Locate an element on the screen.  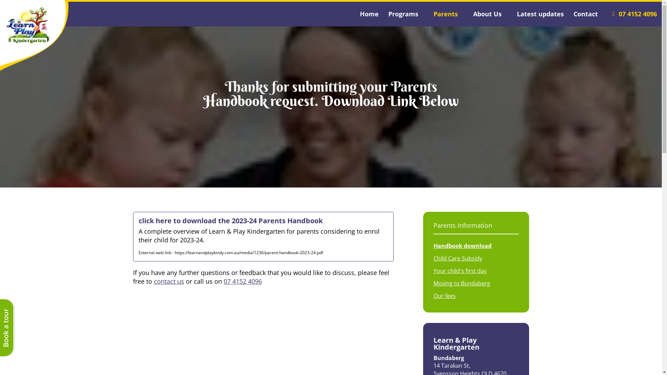
Learn & Play Kindergarten is located at coordinates (28, 25).